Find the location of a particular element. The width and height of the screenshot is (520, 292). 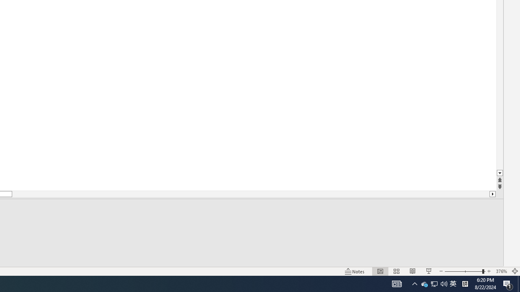

Zoom 376% is located at coordinates (501, 271).